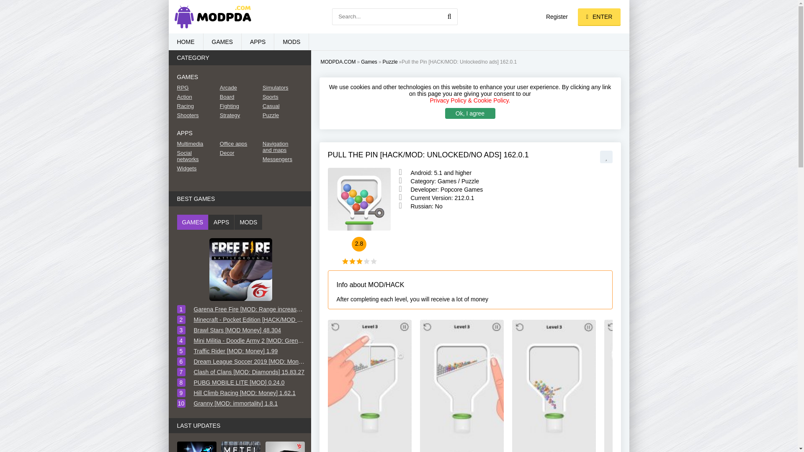 Image resolution: width=804 pixels, height=452 pixels. What do you see at coordinates (390, 62) in the screenshot?
I see `Download puzzle games for Android` at bounding box center [390, 62].